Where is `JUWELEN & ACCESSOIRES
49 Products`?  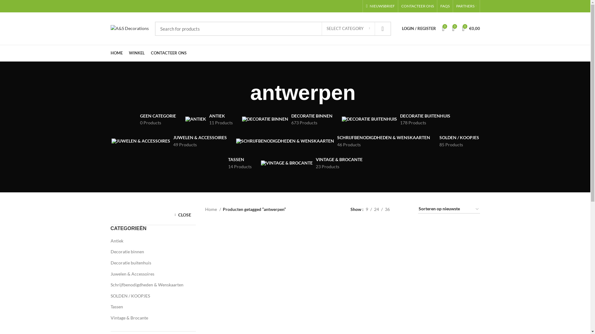 JUWELEN & ACCESSOIRES
49 Products is located at coordinates (169, 141).